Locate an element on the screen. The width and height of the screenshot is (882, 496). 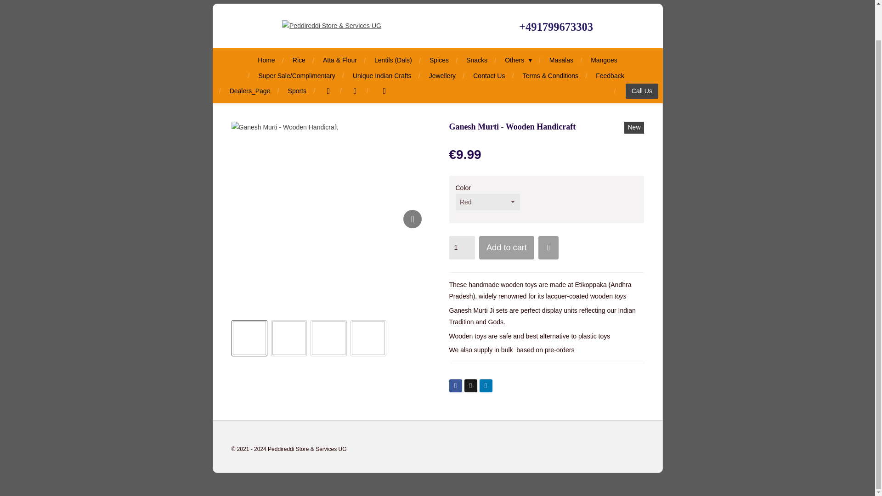
Snacks is located at coordinates (477, 60).